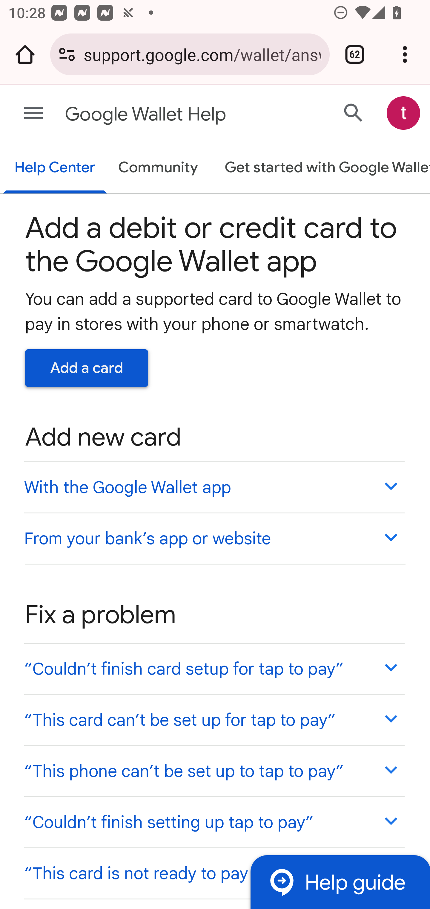 This screenshot has height=909, width=430. Describe the element at coordinates (322, 168) in the screenshot. I see `Get started with Google Wallet` at that location.